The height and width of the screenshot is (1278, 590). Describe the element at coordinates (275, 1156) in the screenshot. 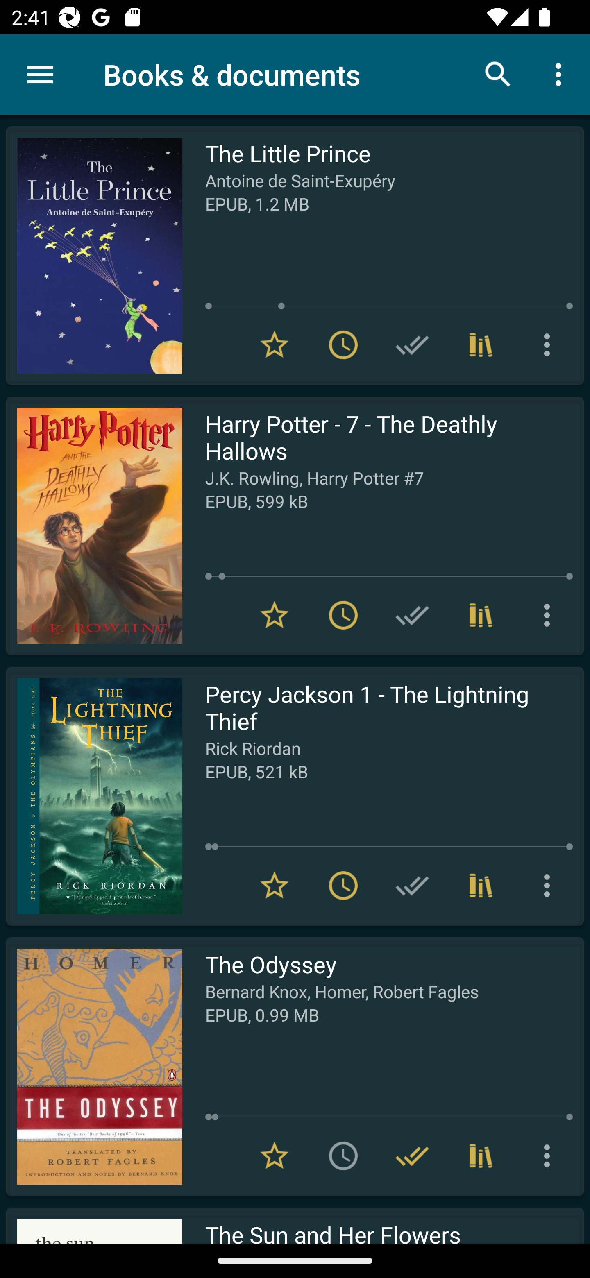

I see `Remove from Favorites` at that location.